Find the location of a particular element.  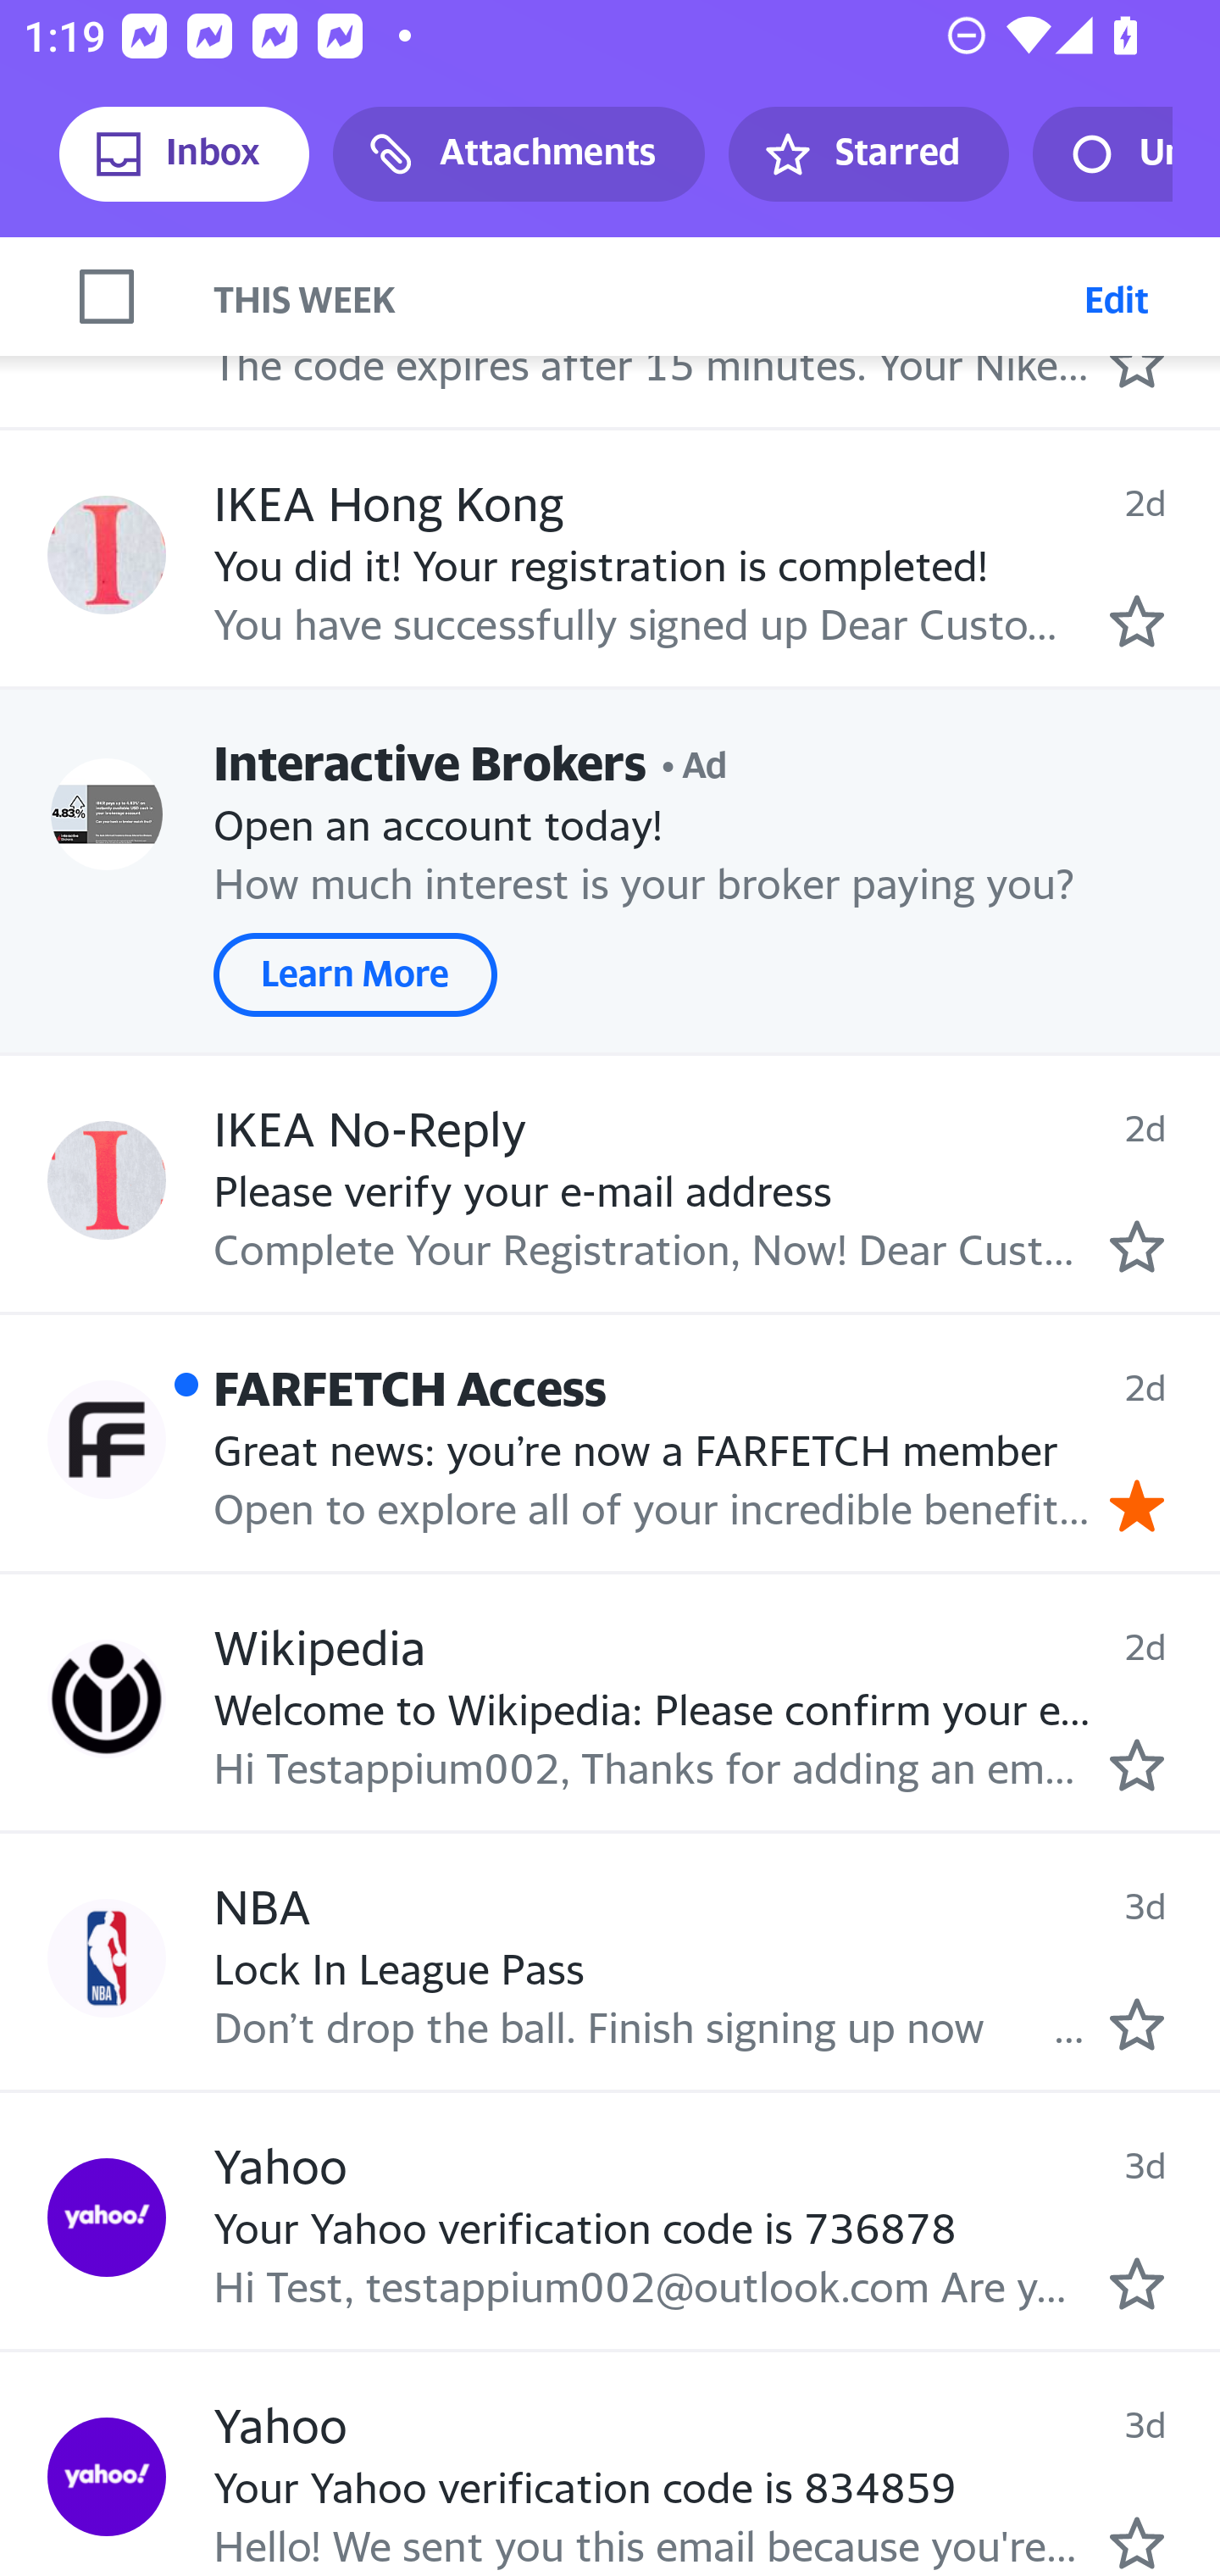

Profile
NBA is located at coordinates (107, 1957).